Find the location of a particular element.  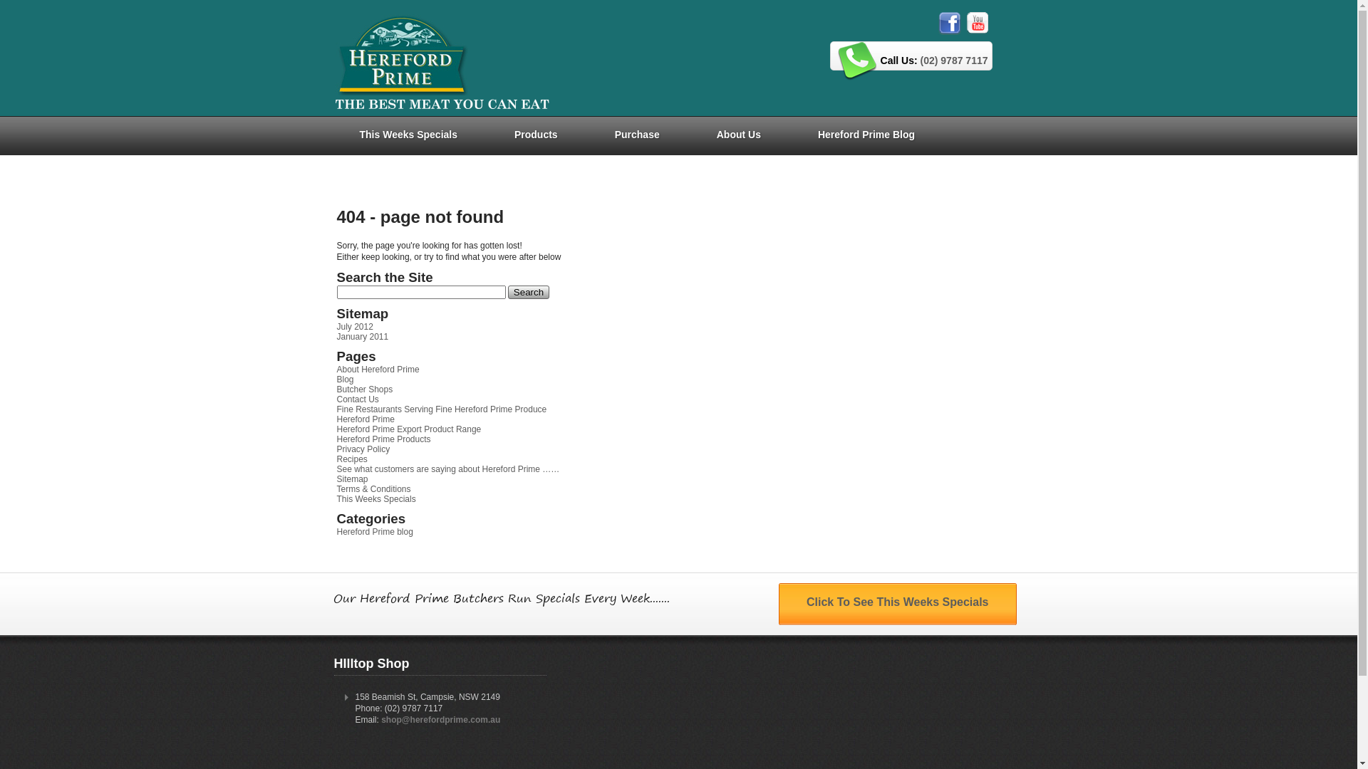

About Hereford Prime is located at coordinates (378, 370).